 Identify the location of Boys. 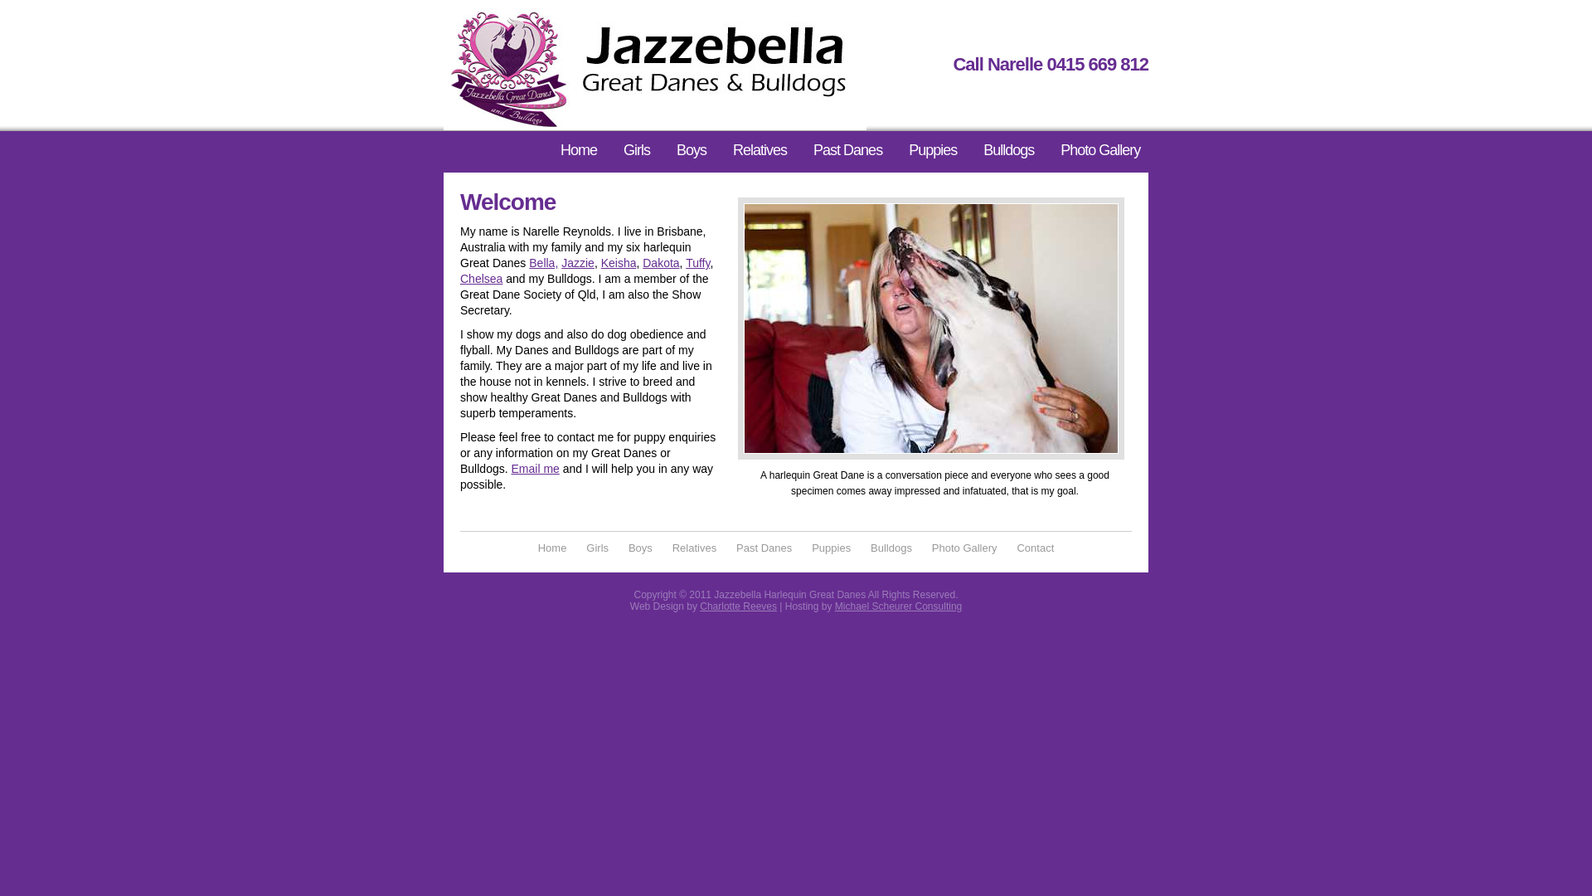
(640, 548).